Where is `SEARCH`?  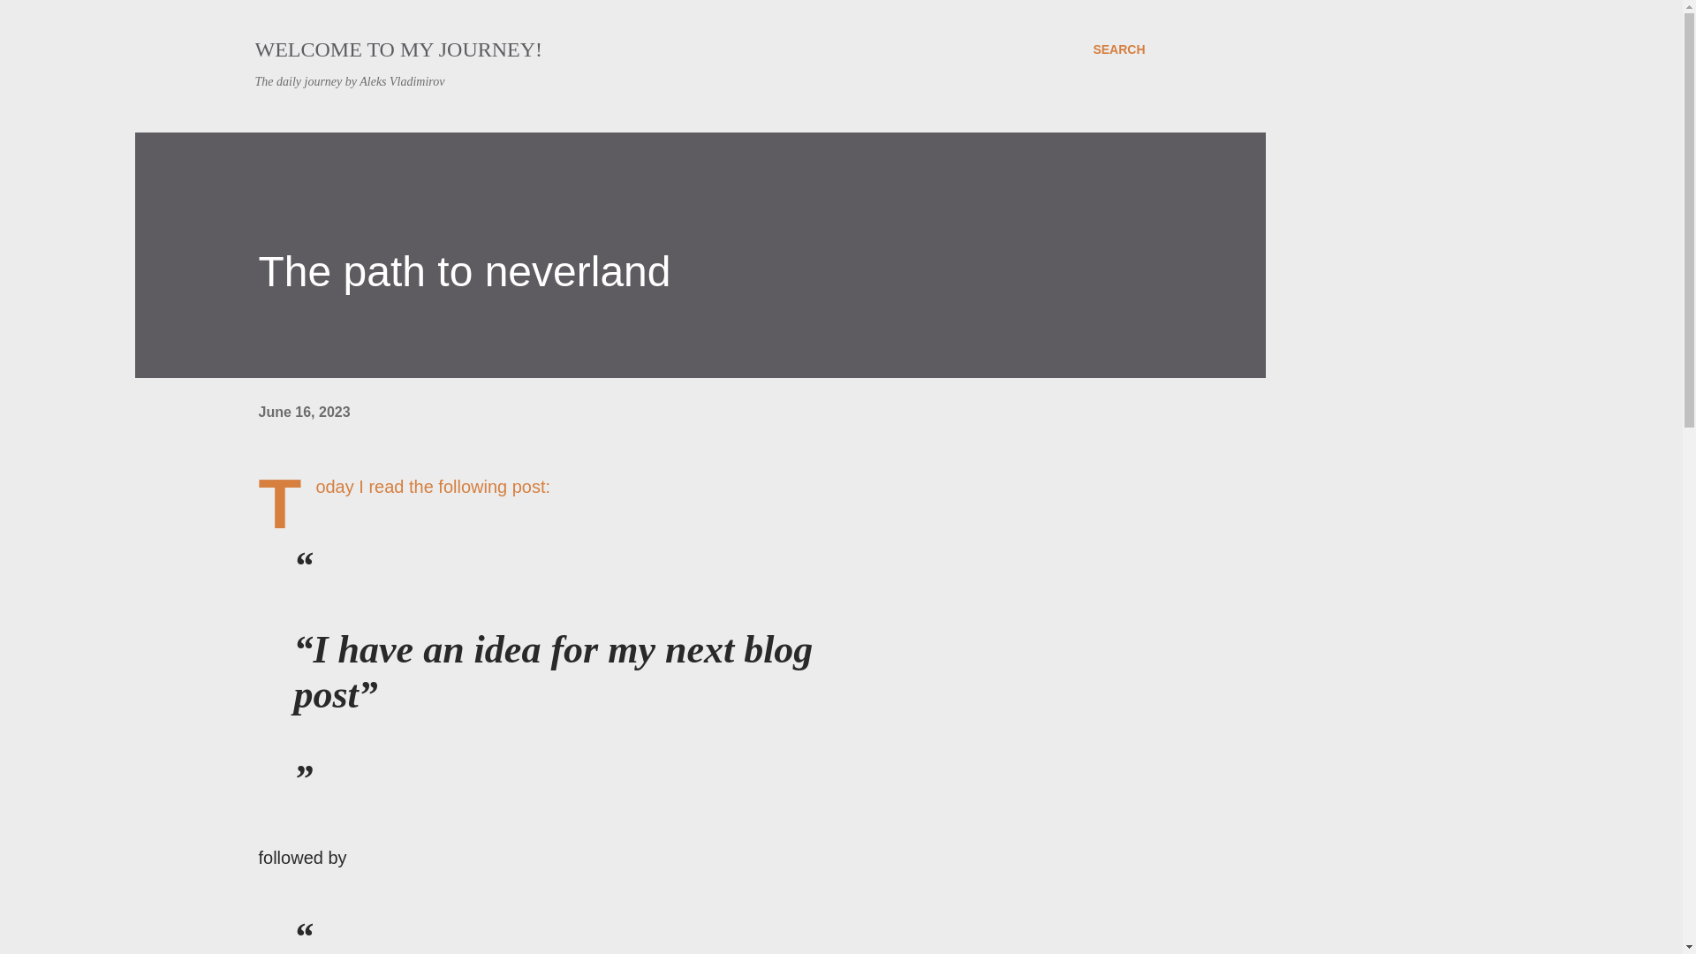 SEARCH is located at coordinates (1118, 49).